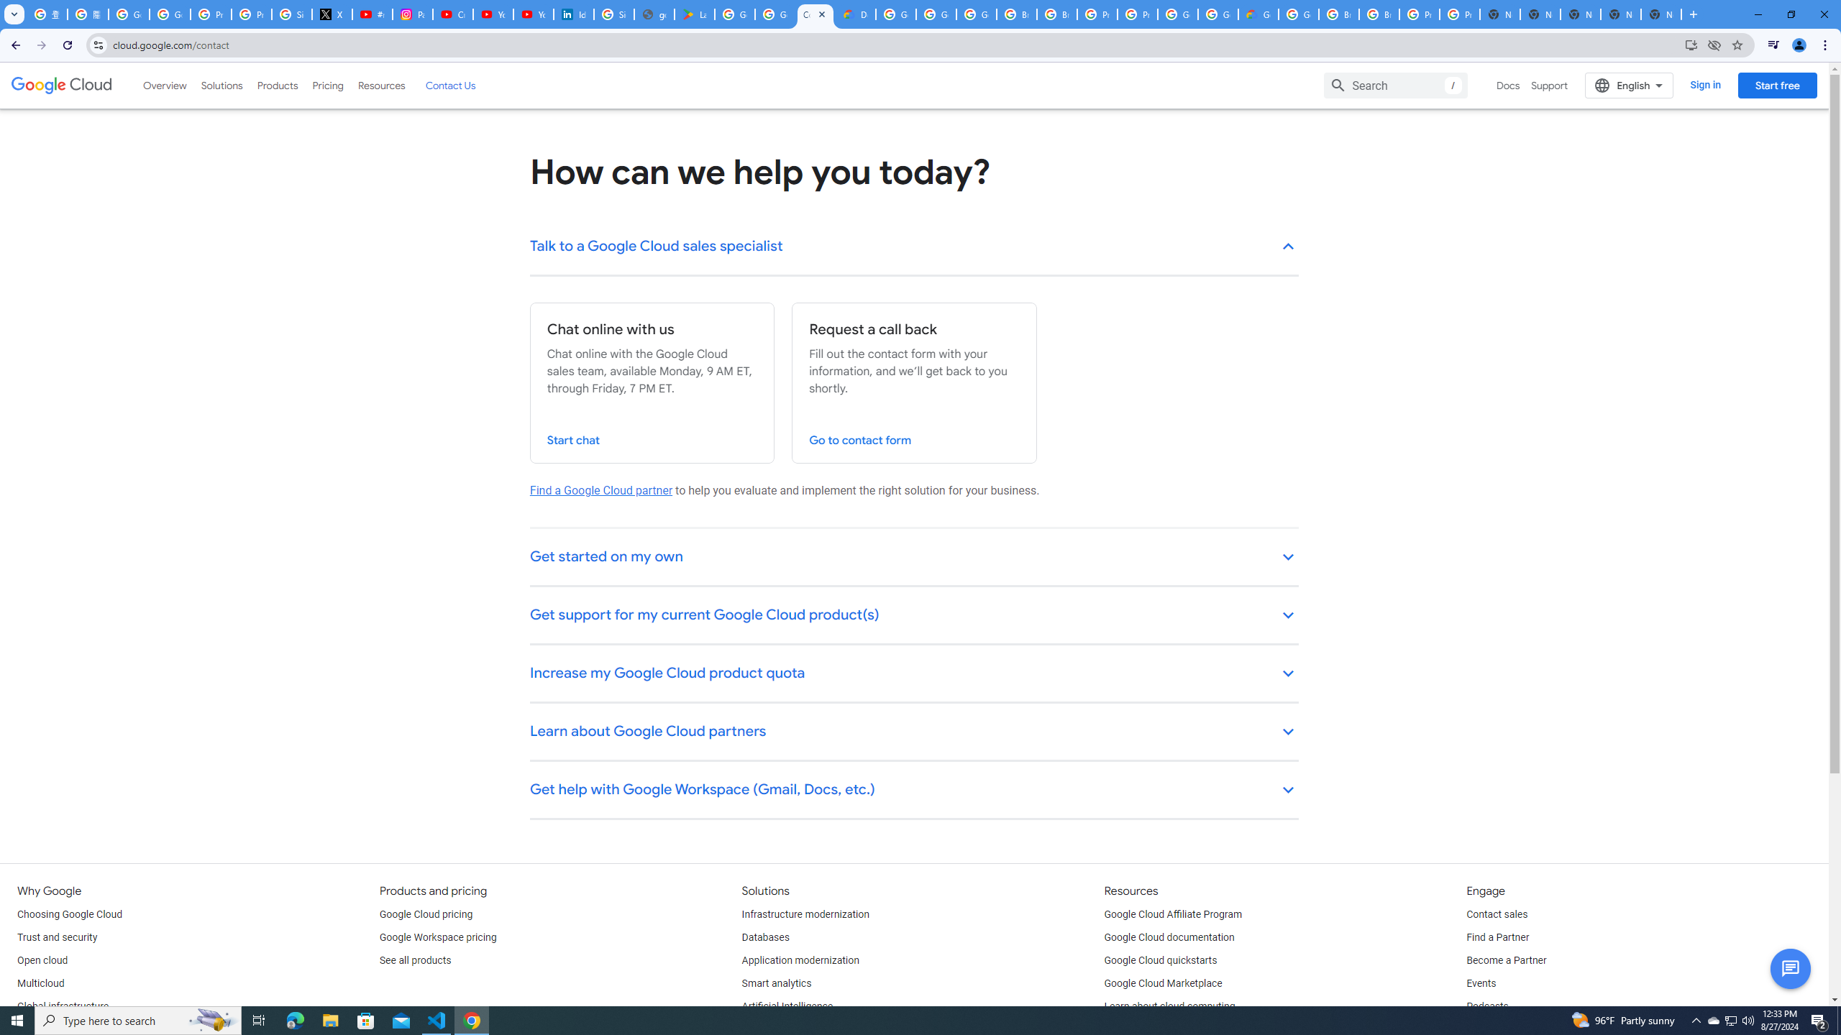  Describe the element at coordinates (1773, 45) in the screenshot. I see `Control your music, videos, and more` at that location.